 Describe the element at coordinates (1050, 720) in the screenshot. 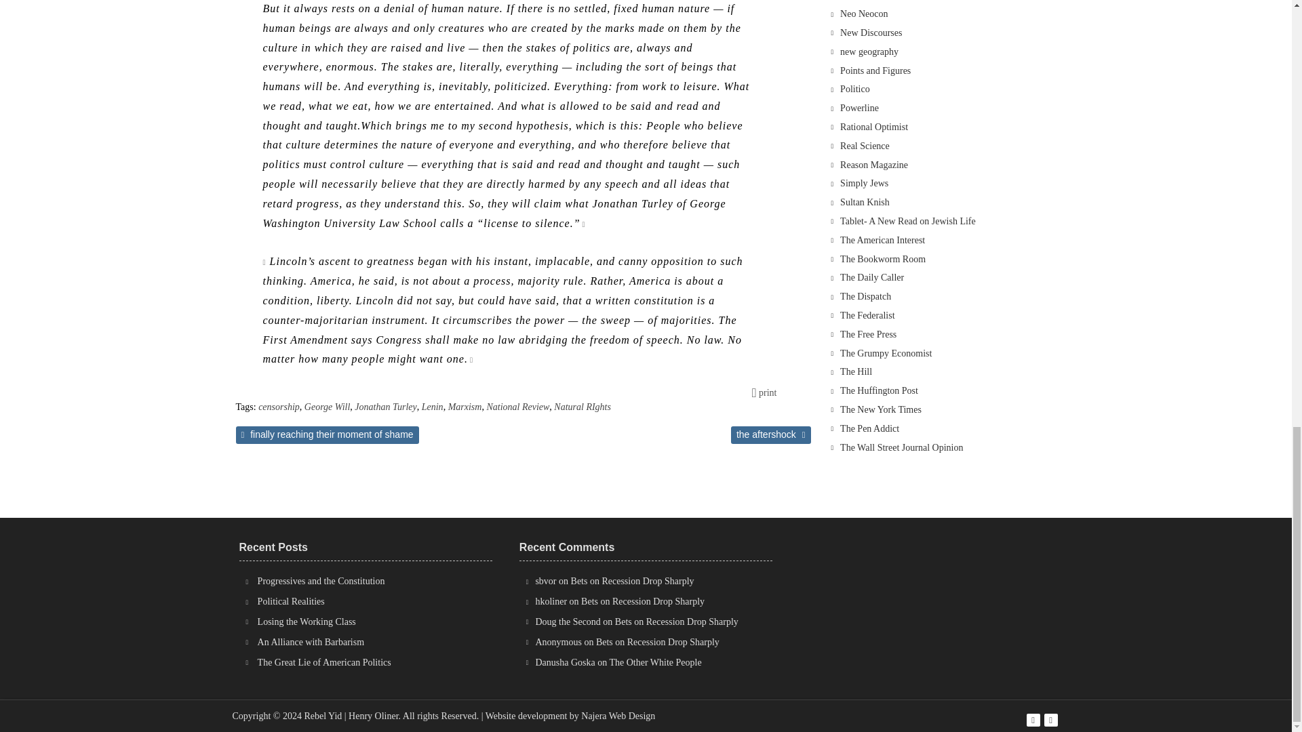

I see `Twitter` at that location.